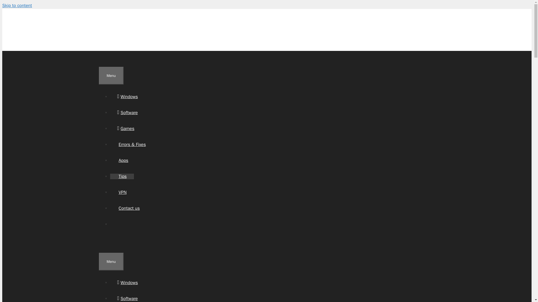 This screenshot has width=538, height=302. I want to click on Menu, so click(111, 75).